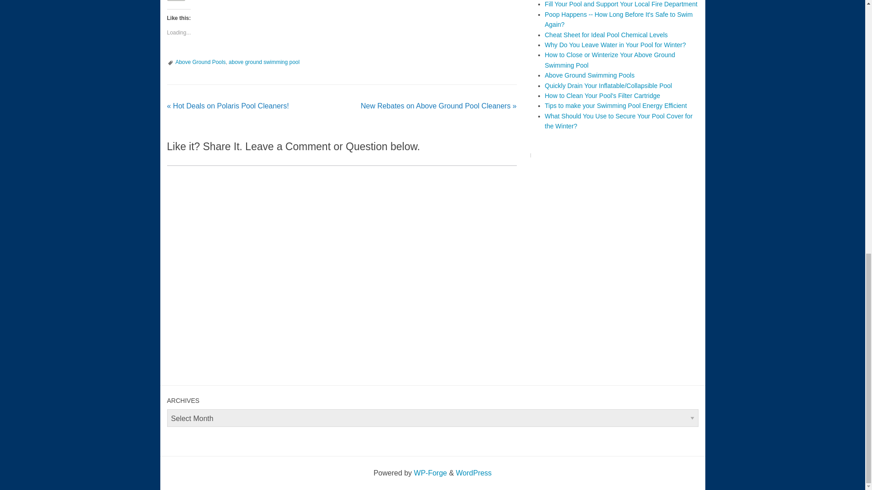 This screenshot has width=872, height=490. I want to click on WordPress, so click(474, 473).